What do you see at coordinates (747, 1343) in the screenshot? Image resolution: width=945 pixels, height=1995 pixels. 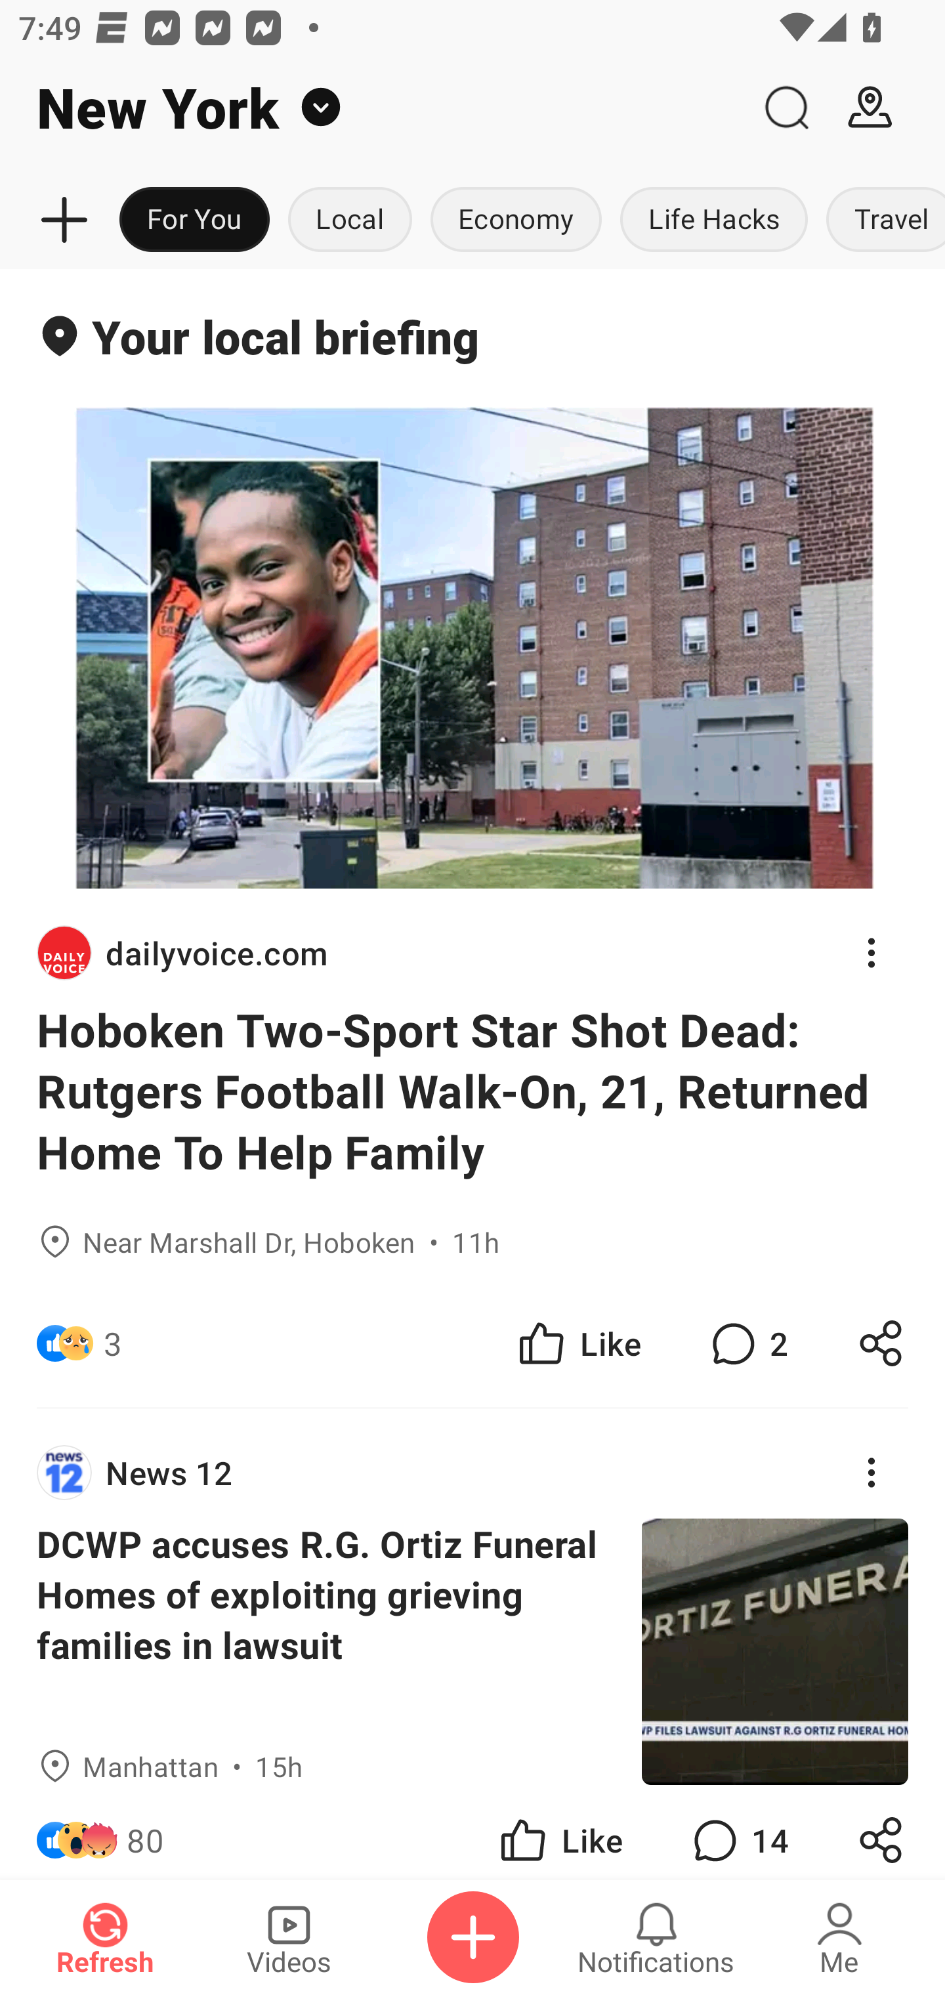 I see `2` at bounding box center [747, 1343].